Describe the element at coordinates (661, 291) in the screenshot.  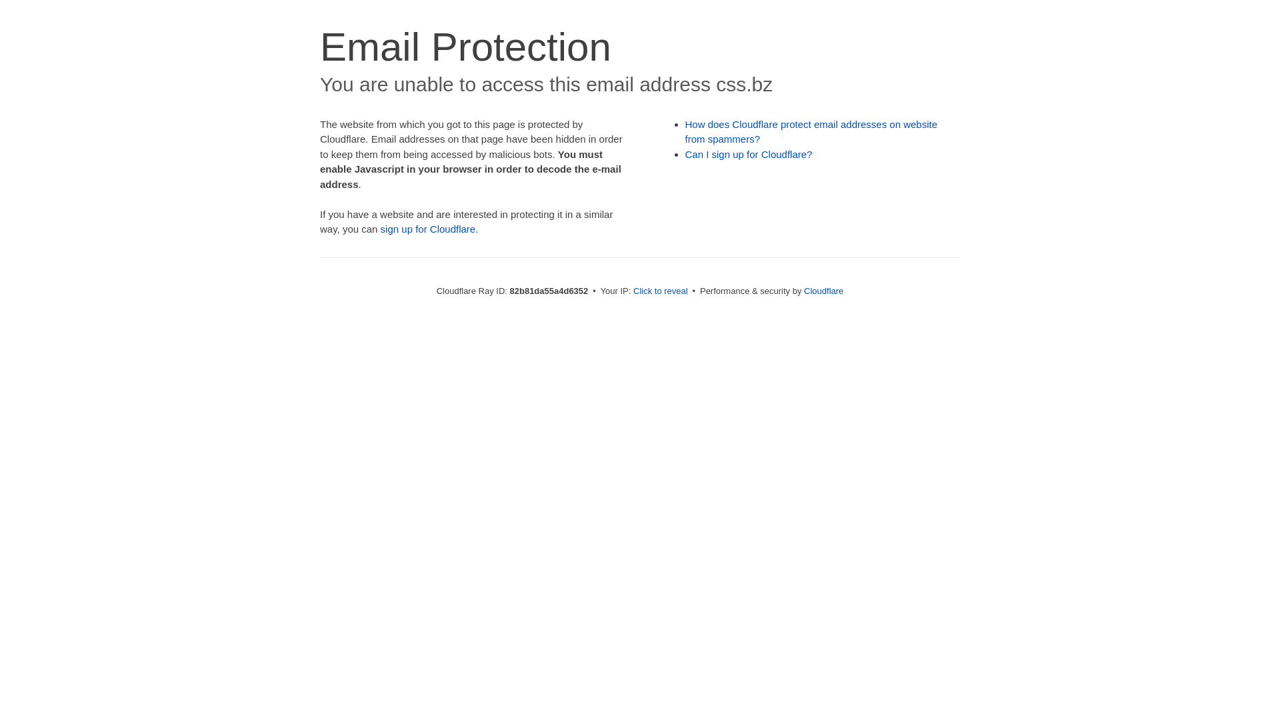
I see `Click to reveal` at that location.